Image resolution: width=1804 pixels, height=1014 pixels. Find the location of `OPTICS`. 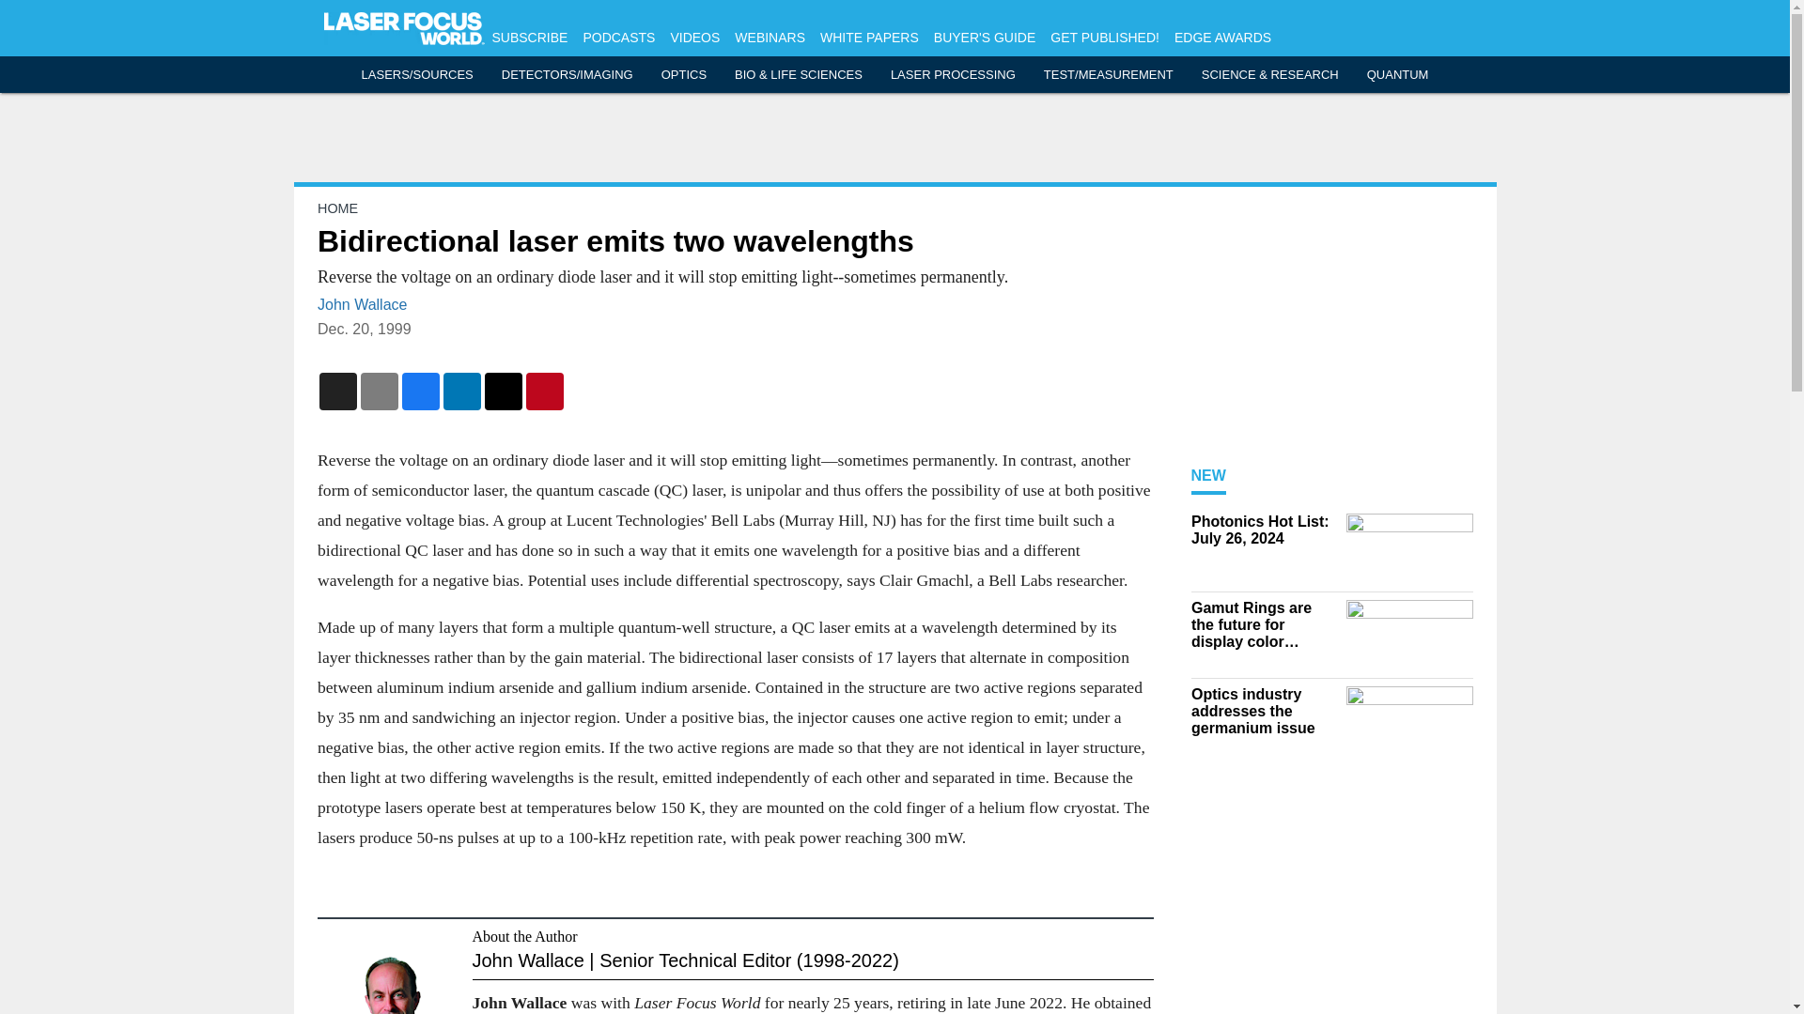

OPTICS is located at coordinates (684, 75).